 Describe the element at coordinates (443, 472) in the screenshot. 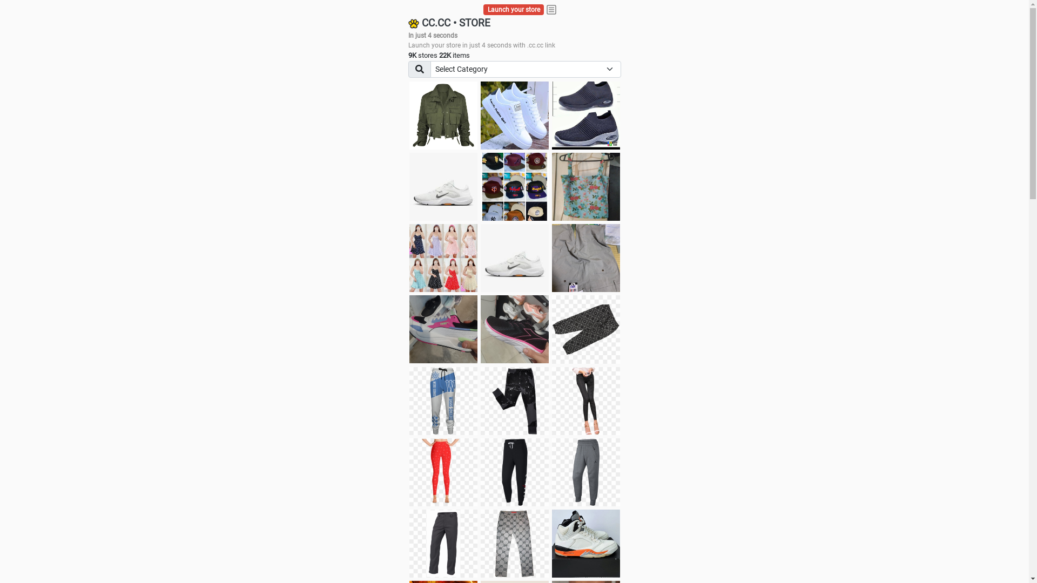

I see `Pant` at that location.